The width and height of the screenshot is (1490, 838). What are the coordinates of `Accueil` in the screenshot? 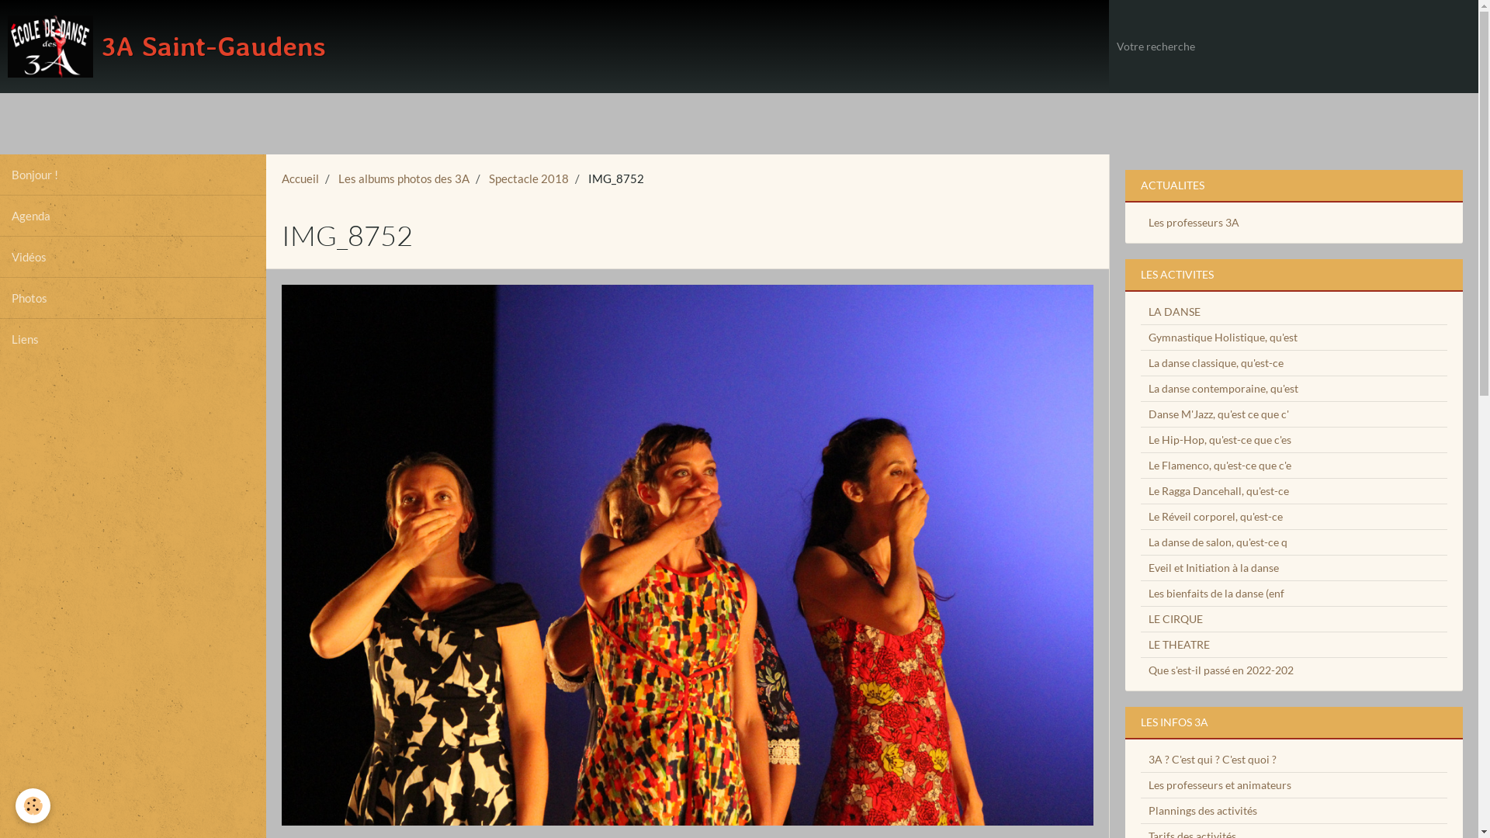 It's located at (300, 178).